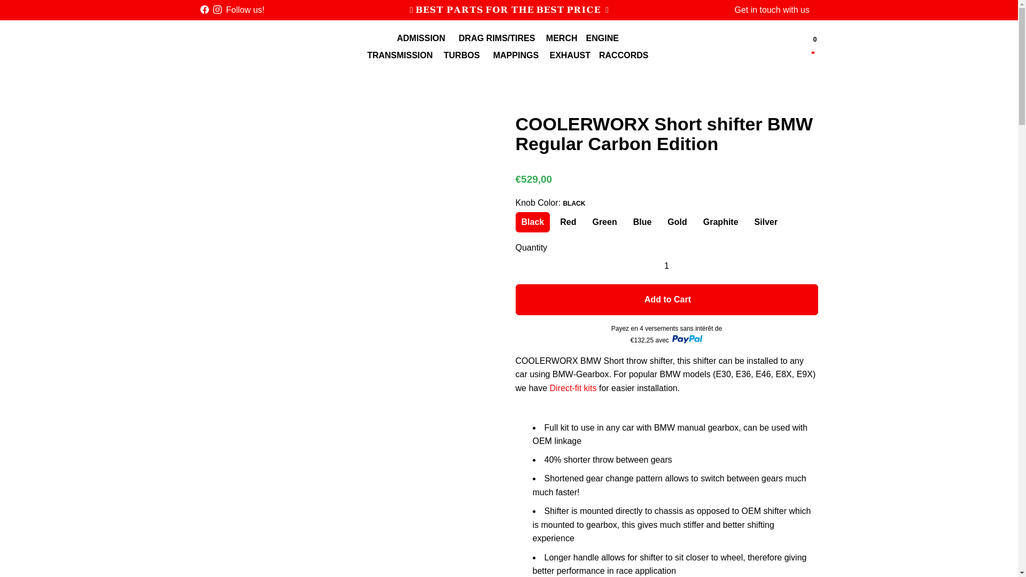 The image size is (1026, 577). Describe the element at coordinates (604, 38) in the screenshot. I see `ENGINE` at that location.